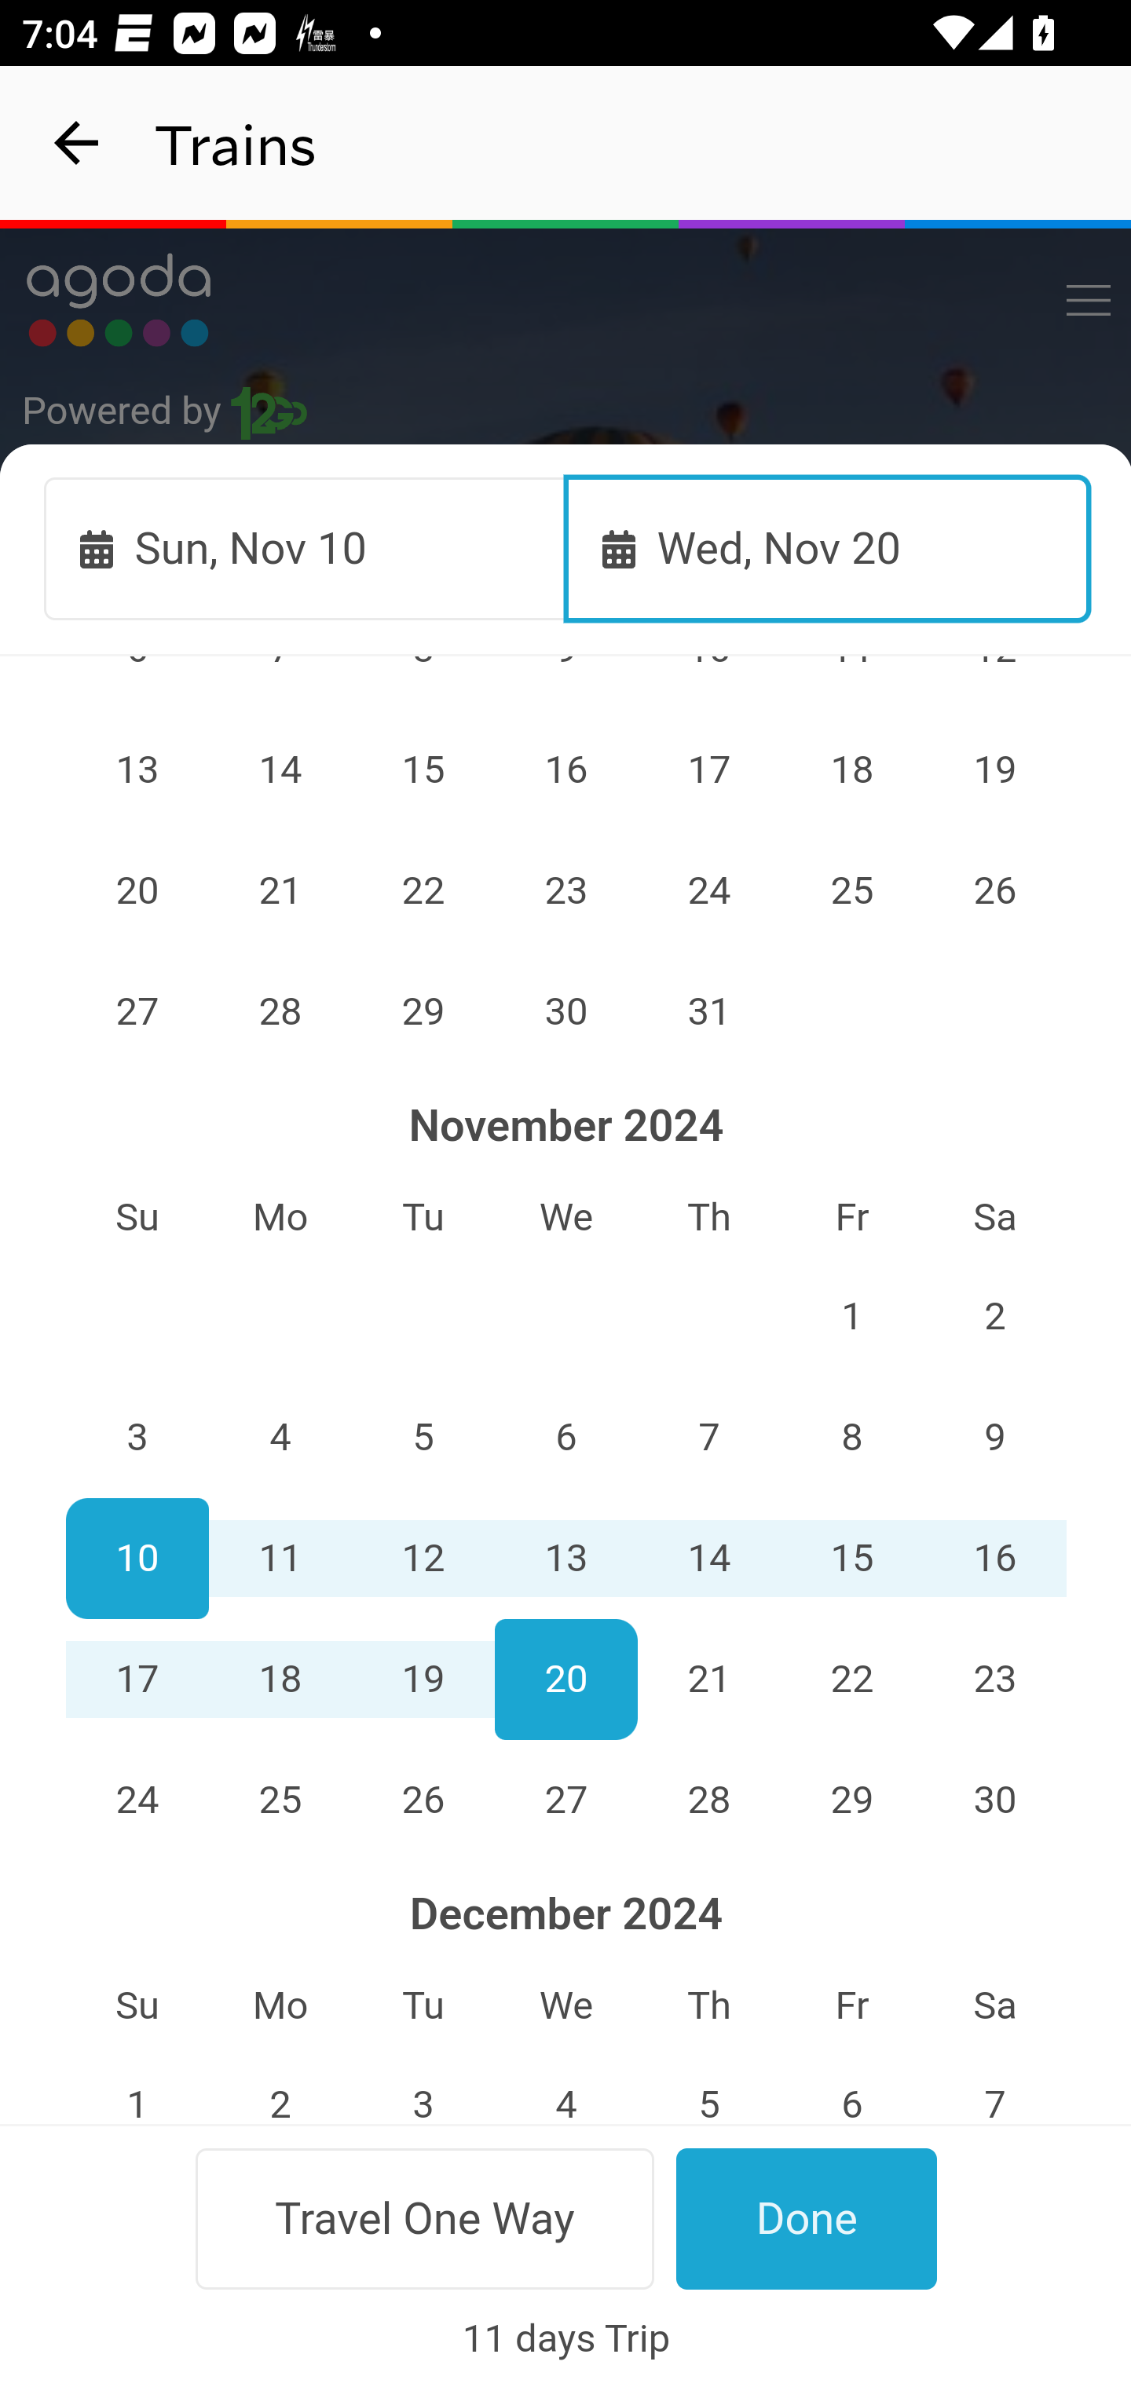 The width and height of the screenshot is (1131, 2387). Describe the element at coordinates (280, 1011) in the screenshot. I see `28` at that location.